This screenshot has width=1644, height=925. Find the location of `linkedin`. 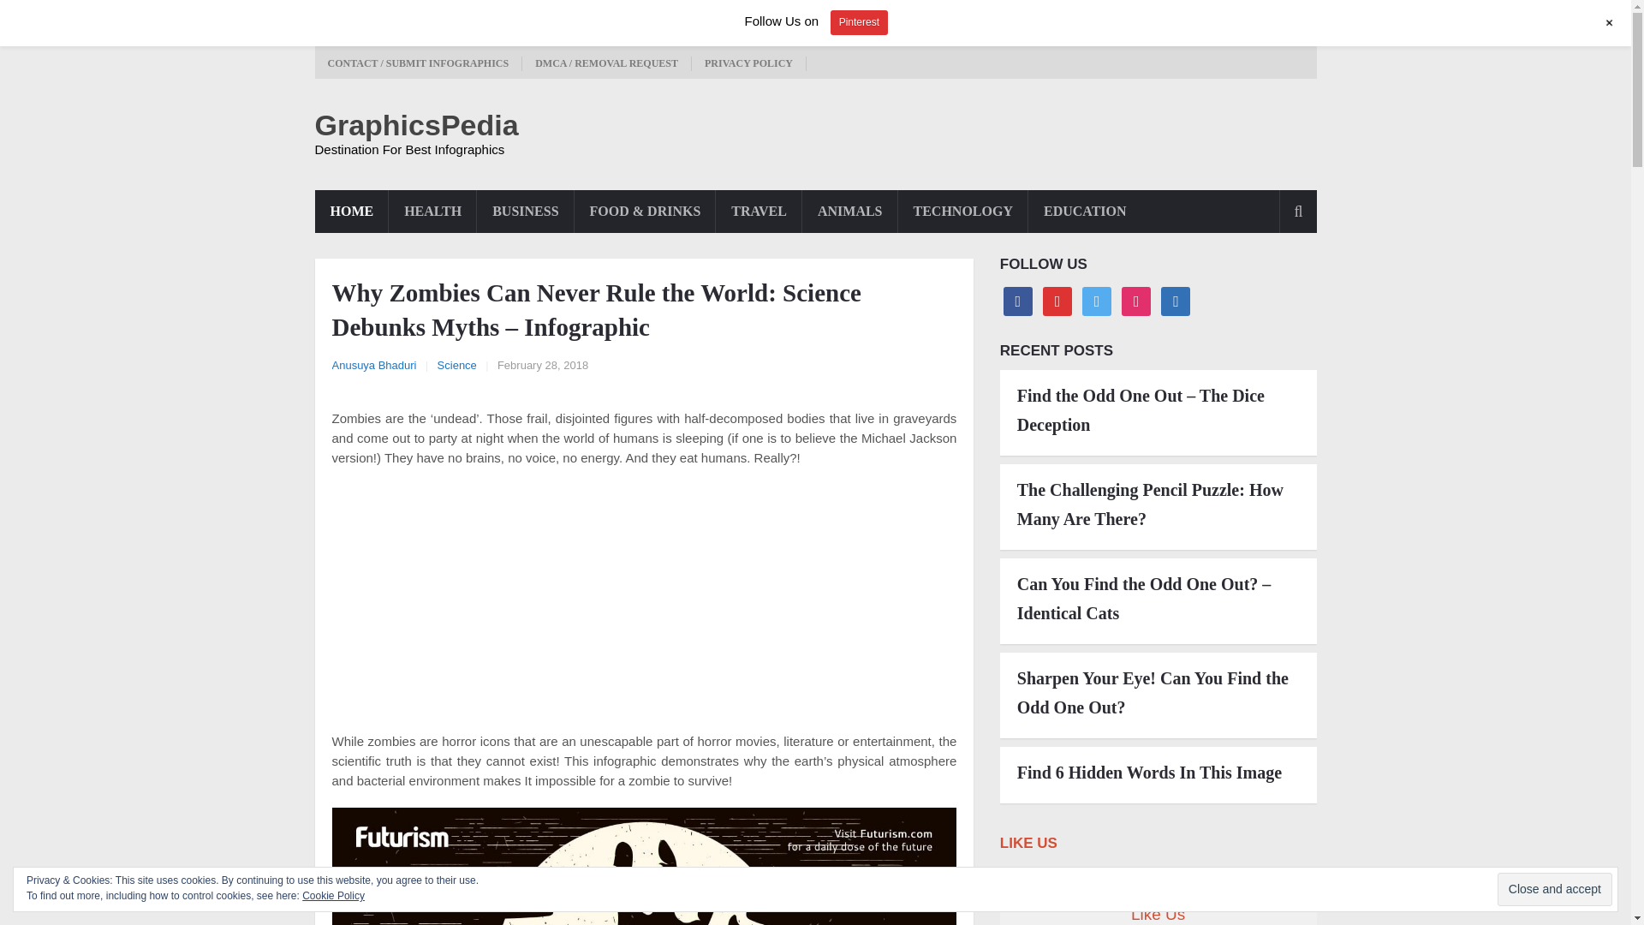

linkedin is located at coordinates (1175, 300).